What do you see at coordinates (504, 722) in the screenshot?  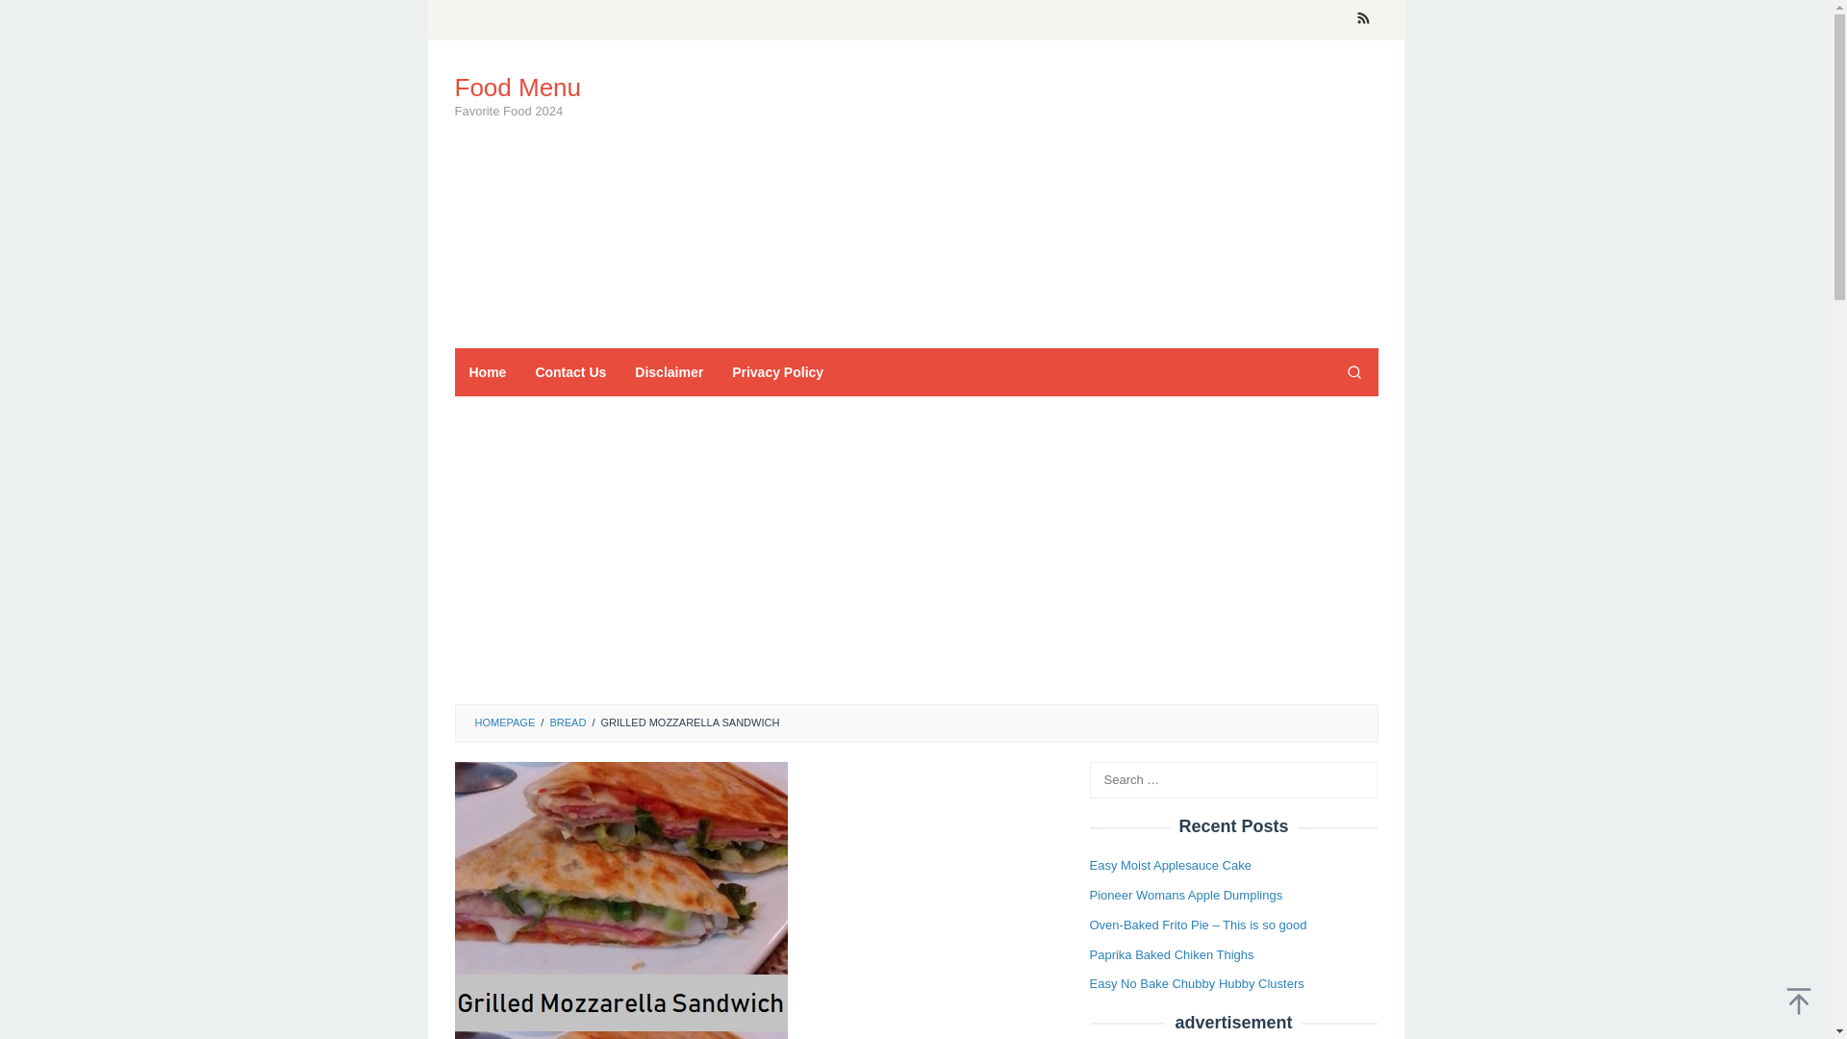 I see `HOMEPAGE` at bounding box center [504, 722].